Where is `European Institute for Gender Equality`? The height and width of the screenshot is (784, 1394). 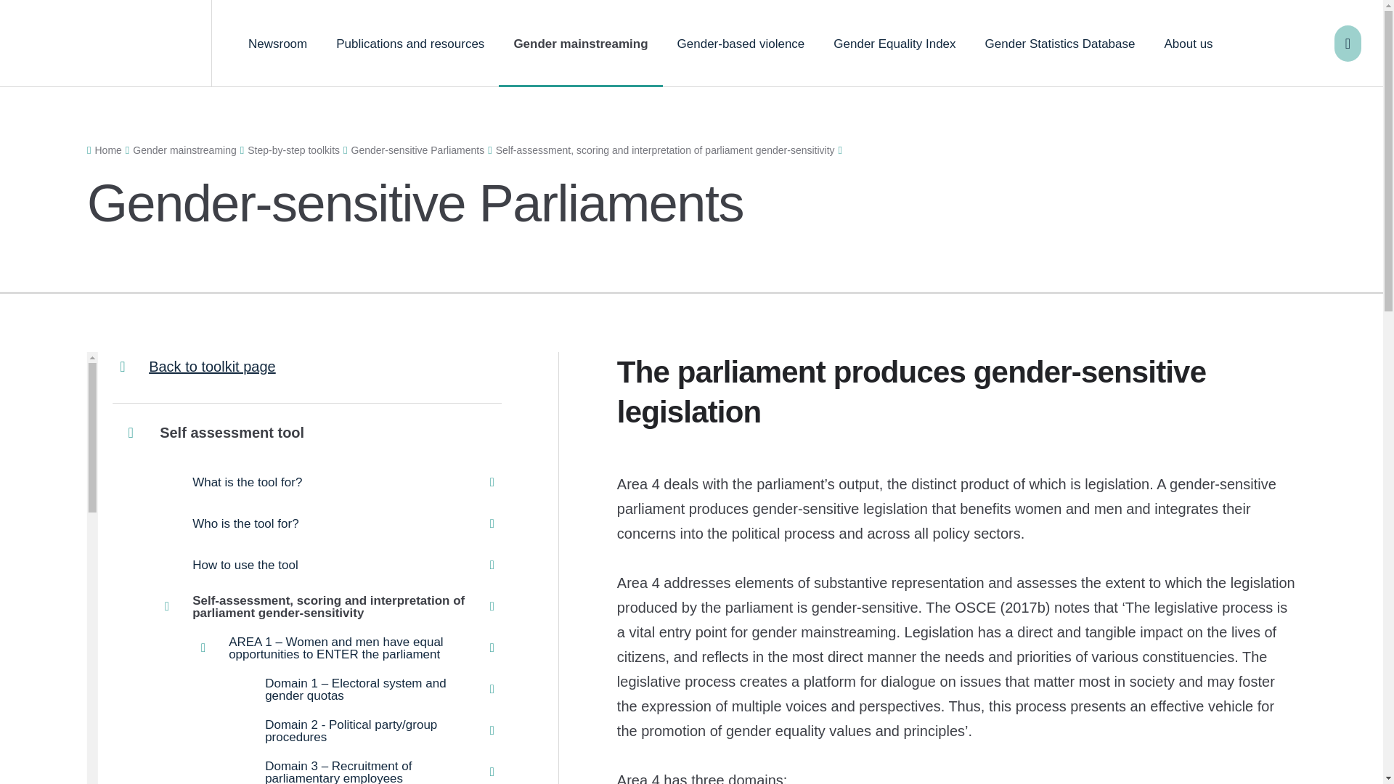 European Institute for Gender Equality is located at coordinates (106, 44).